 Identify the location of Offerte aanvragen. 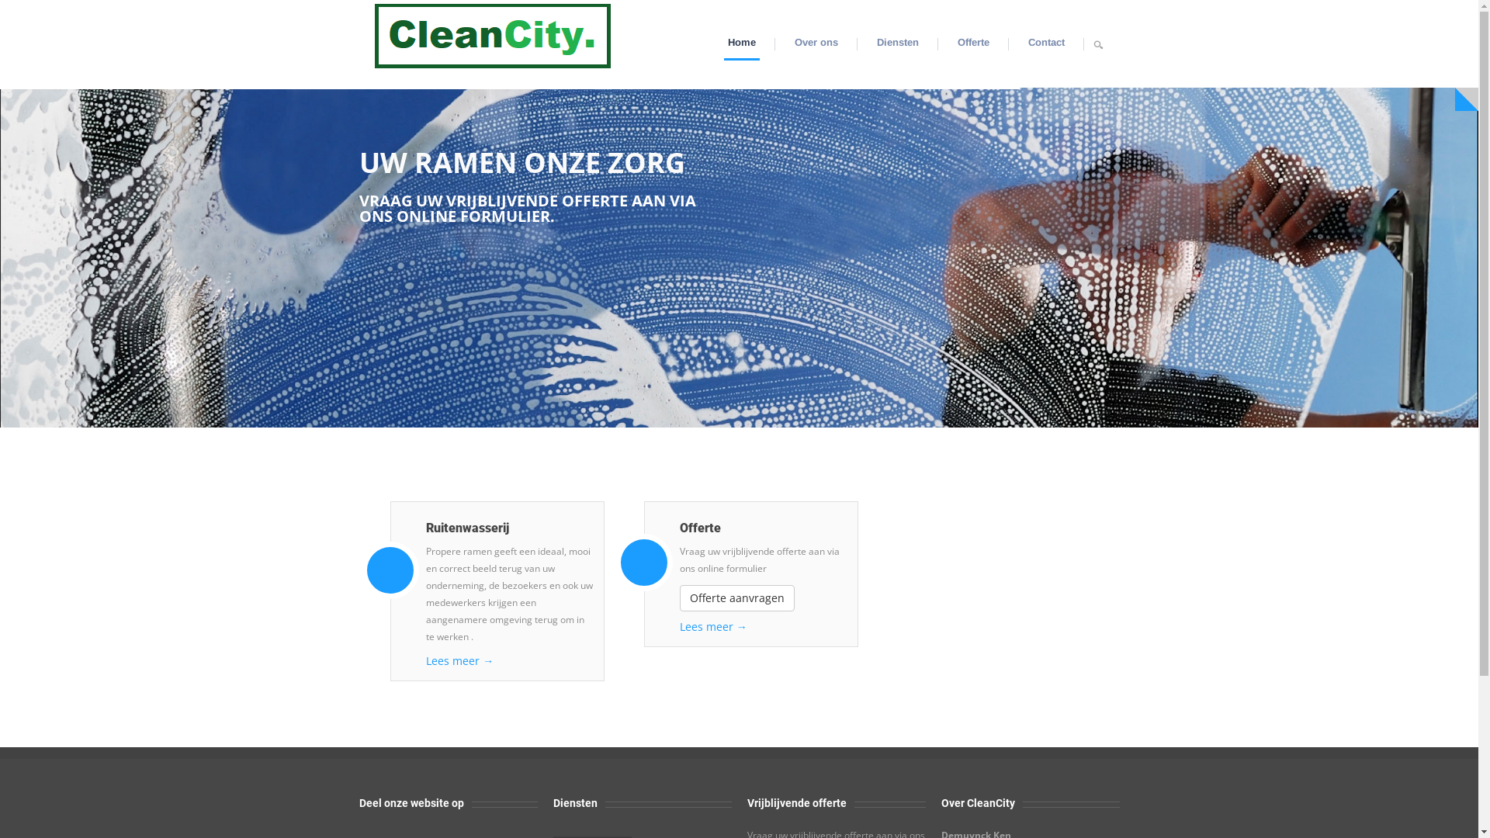
(737, 598).